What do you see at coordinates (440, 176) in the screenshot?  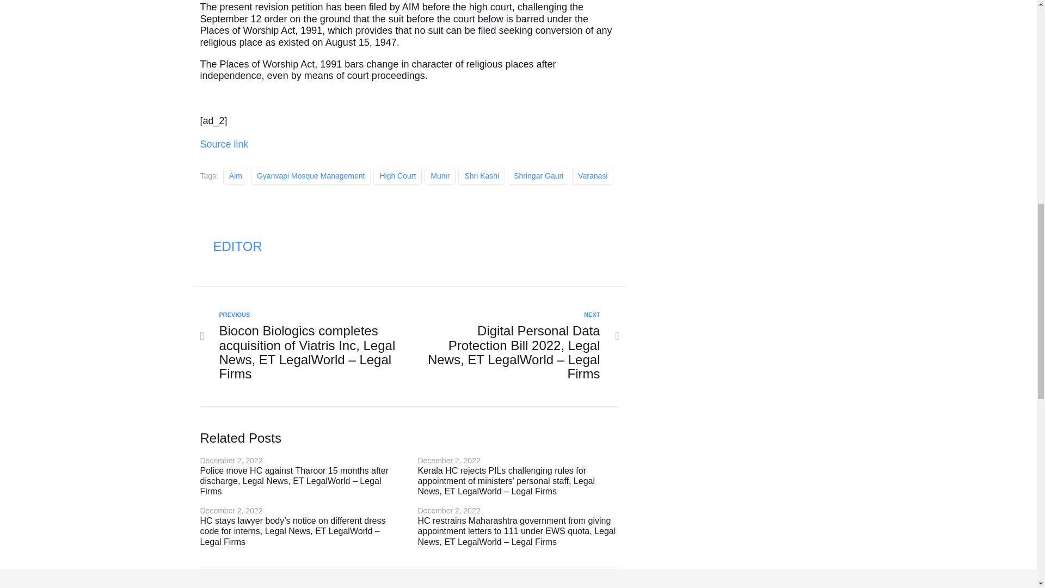 I see `Munir` at bounding box center [440, 176].